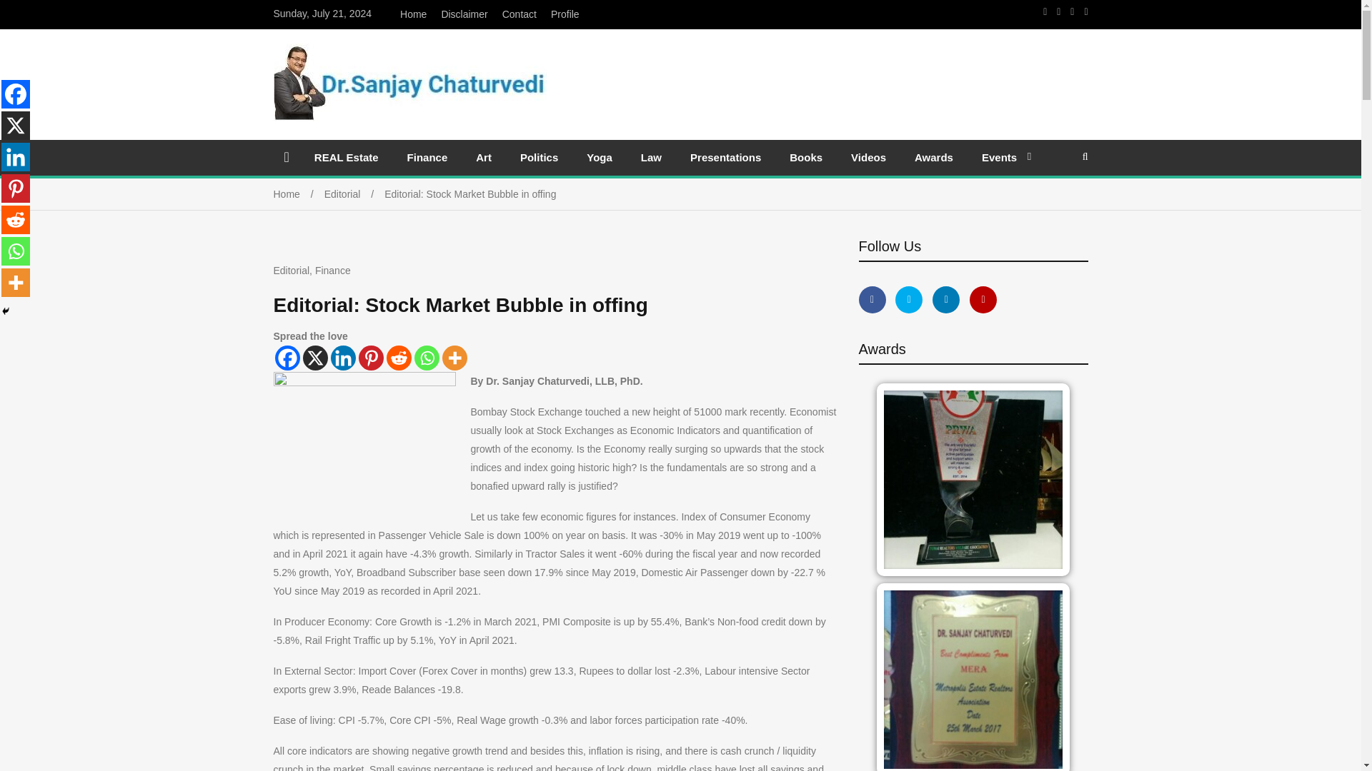 Image resolution: width=1372 pixels, height=771 pixels. What do you see at coordinates (16, 220) in the screenshot?
I see `Reddit` at bounding box center [16, 220].